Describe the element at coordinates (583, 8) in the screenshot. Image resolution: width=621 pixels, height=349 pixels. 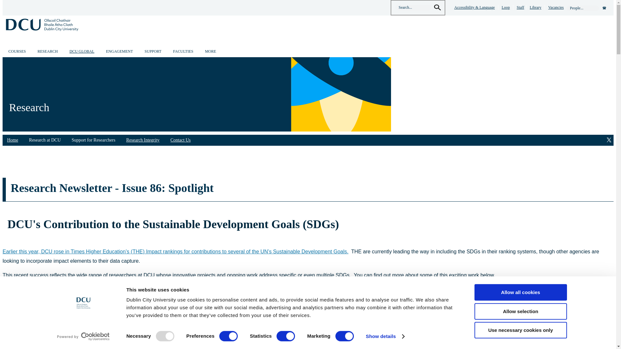
I see `People...` at that location.